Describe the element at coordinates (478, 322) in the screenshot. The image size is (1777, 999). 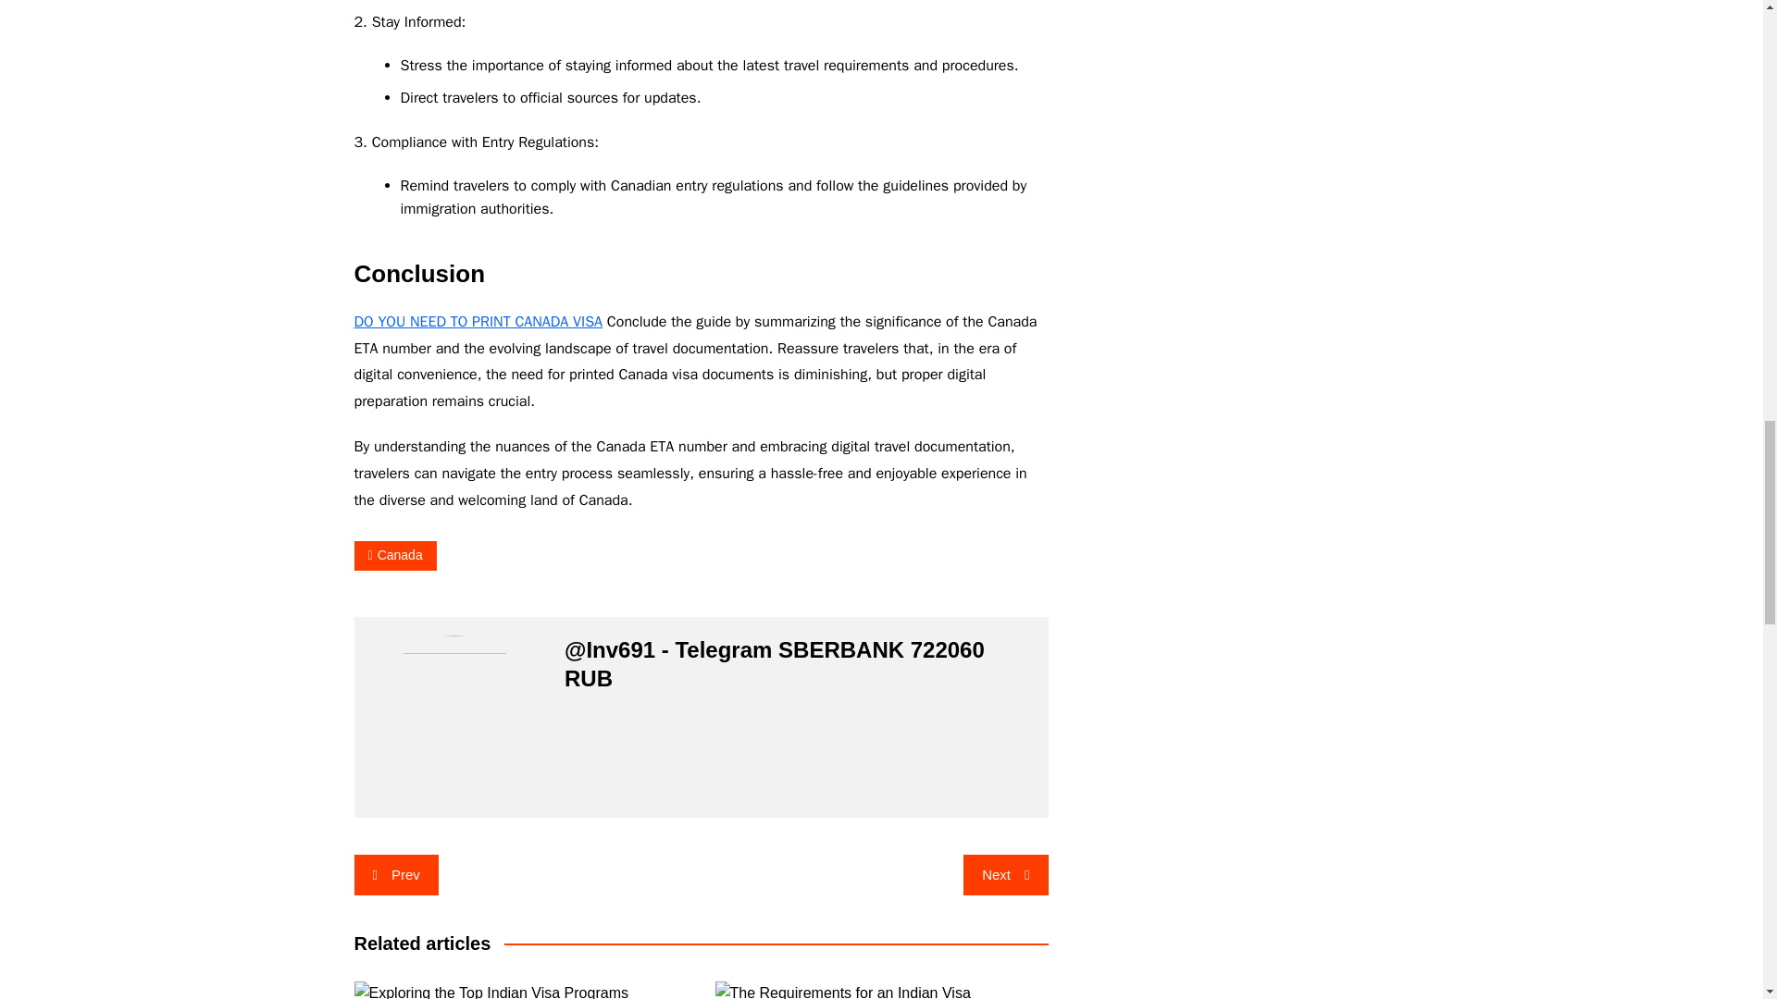
I see `DO YOU NEED TO PRINT CANADA VISA` at that location.